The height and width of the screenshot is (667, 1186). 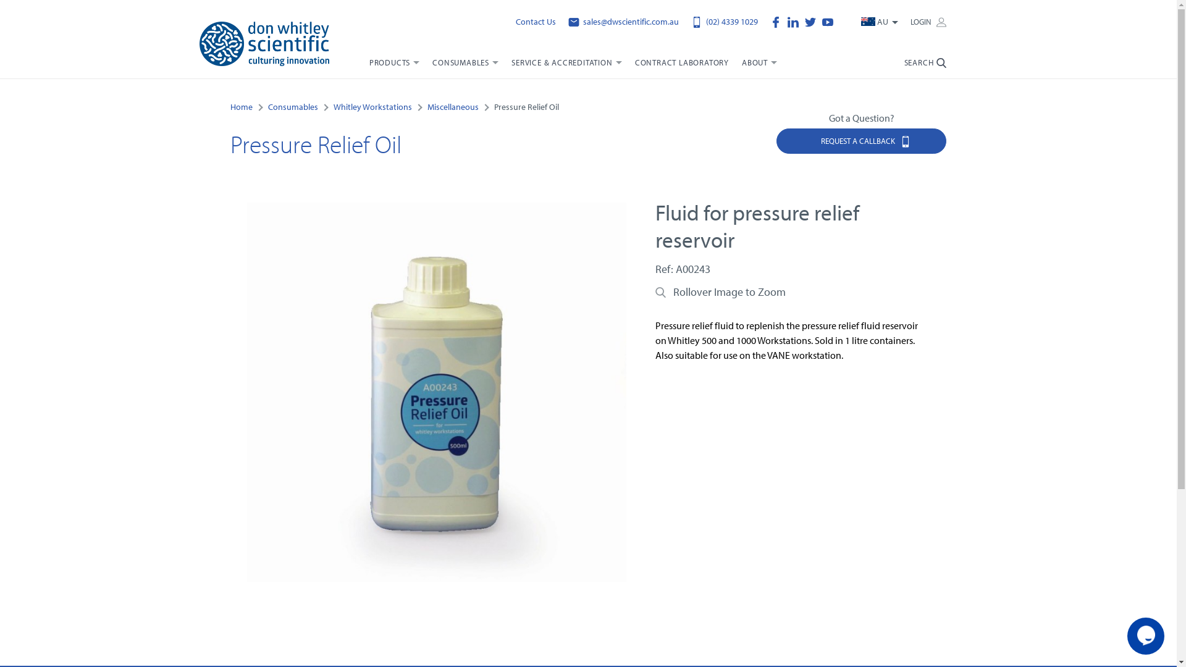 What do you see at coordinates (725, 22) in the screenshot?
I see `(02) 4339 1029` at bounding box center [725, 22].